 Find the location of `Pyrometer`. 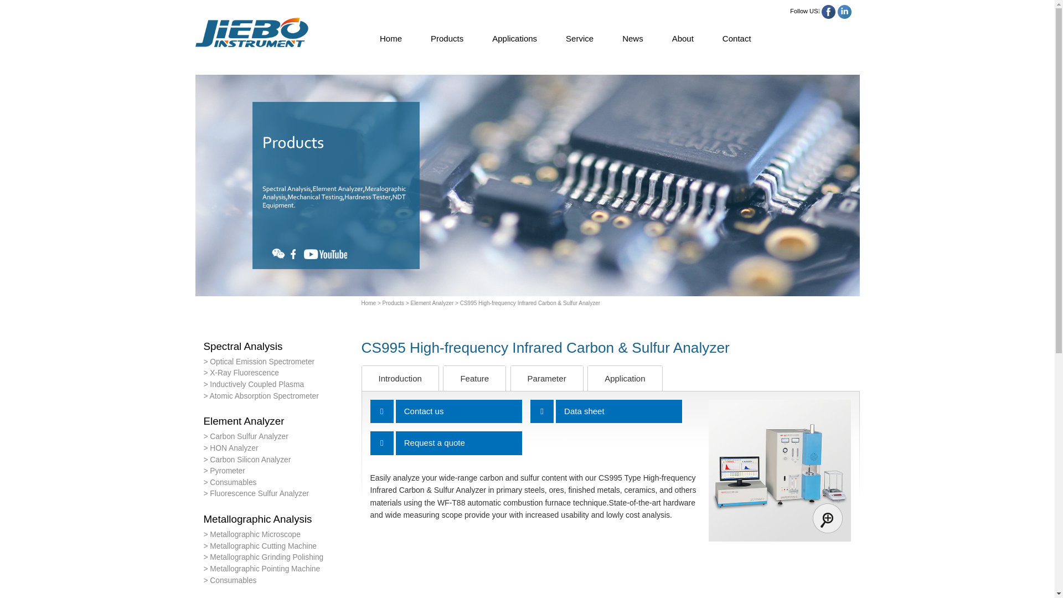

Pyrometer is located at coordinates (278, 472).